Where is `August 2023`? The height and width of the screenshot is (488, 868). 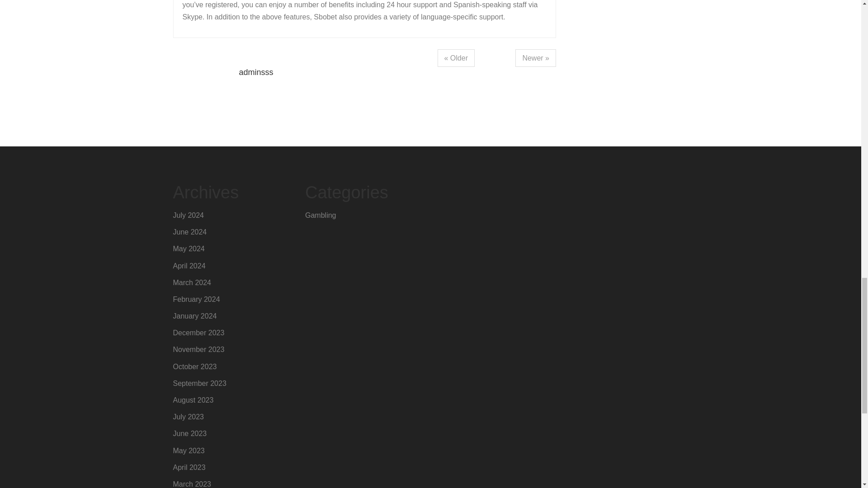
August 2023 is located at coordinates (193, 400).